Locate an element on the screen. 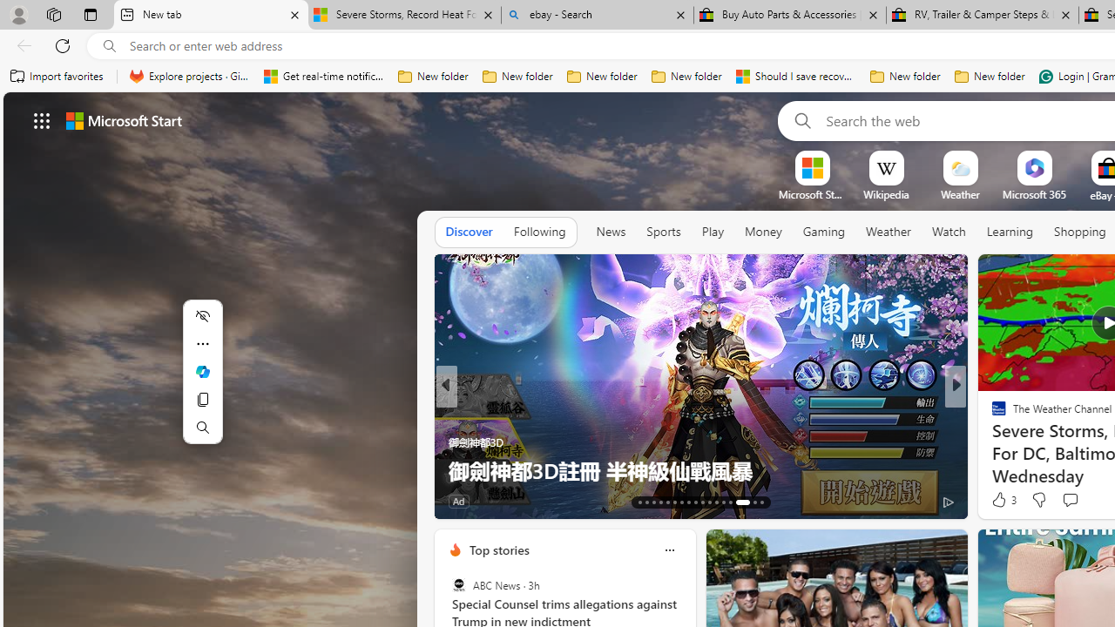 The height and width of the screenshot is (627, 1115). Search icon is located at coordinates (110, 46).